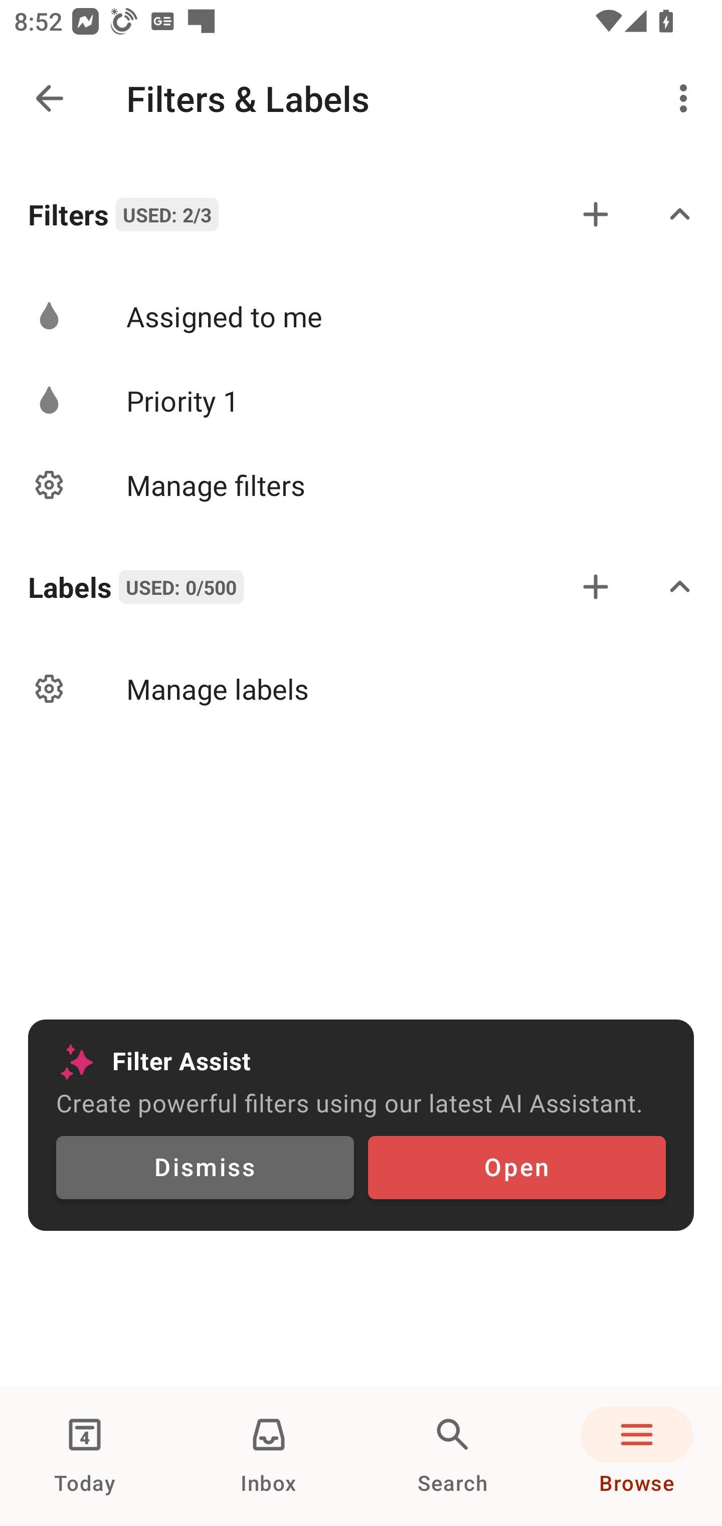  I want to click on Manage filters, so click(361, 484).